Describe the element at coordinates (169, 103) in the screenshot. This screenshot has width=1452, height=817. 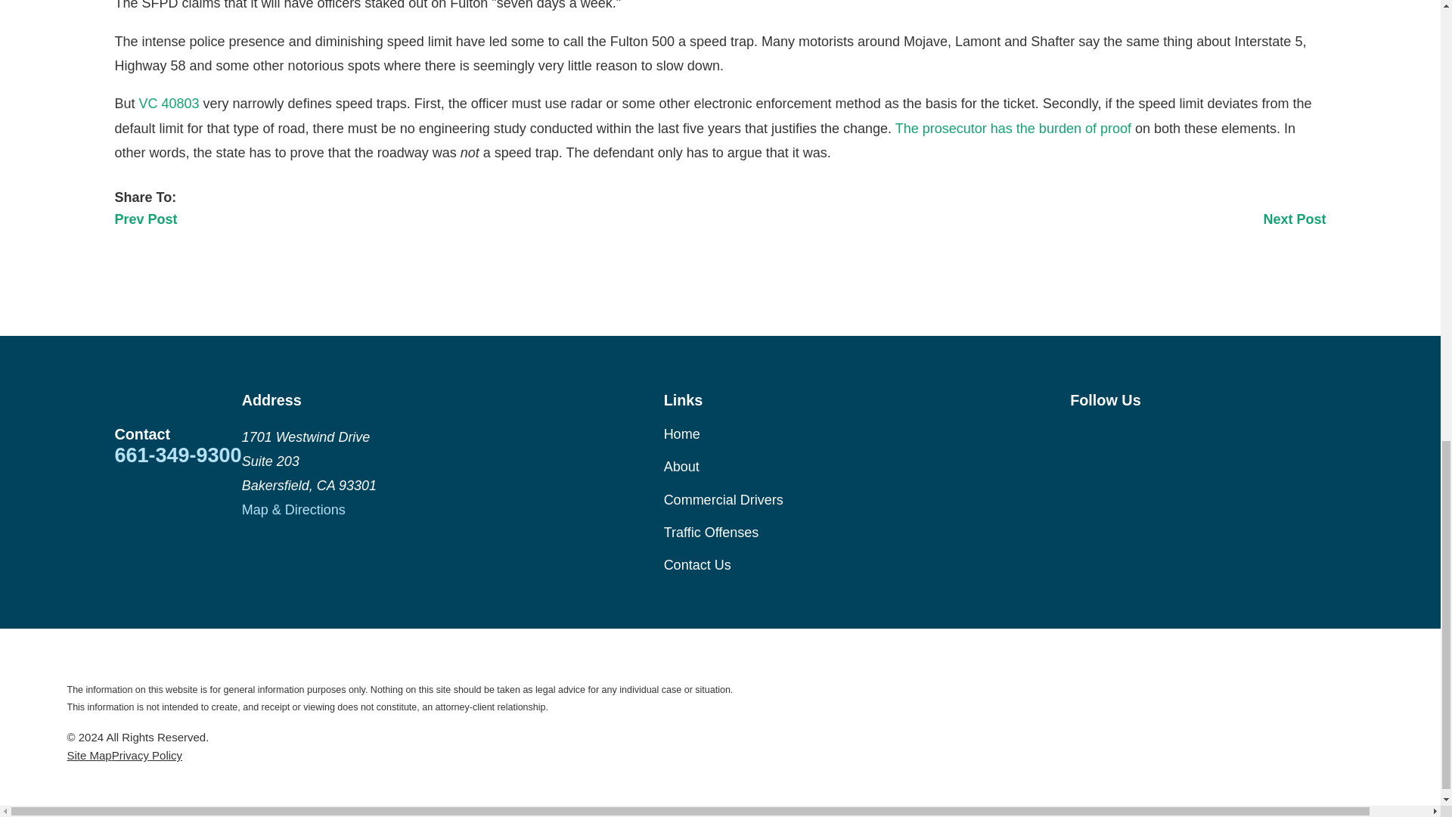
I see `VC 40803` at that location.